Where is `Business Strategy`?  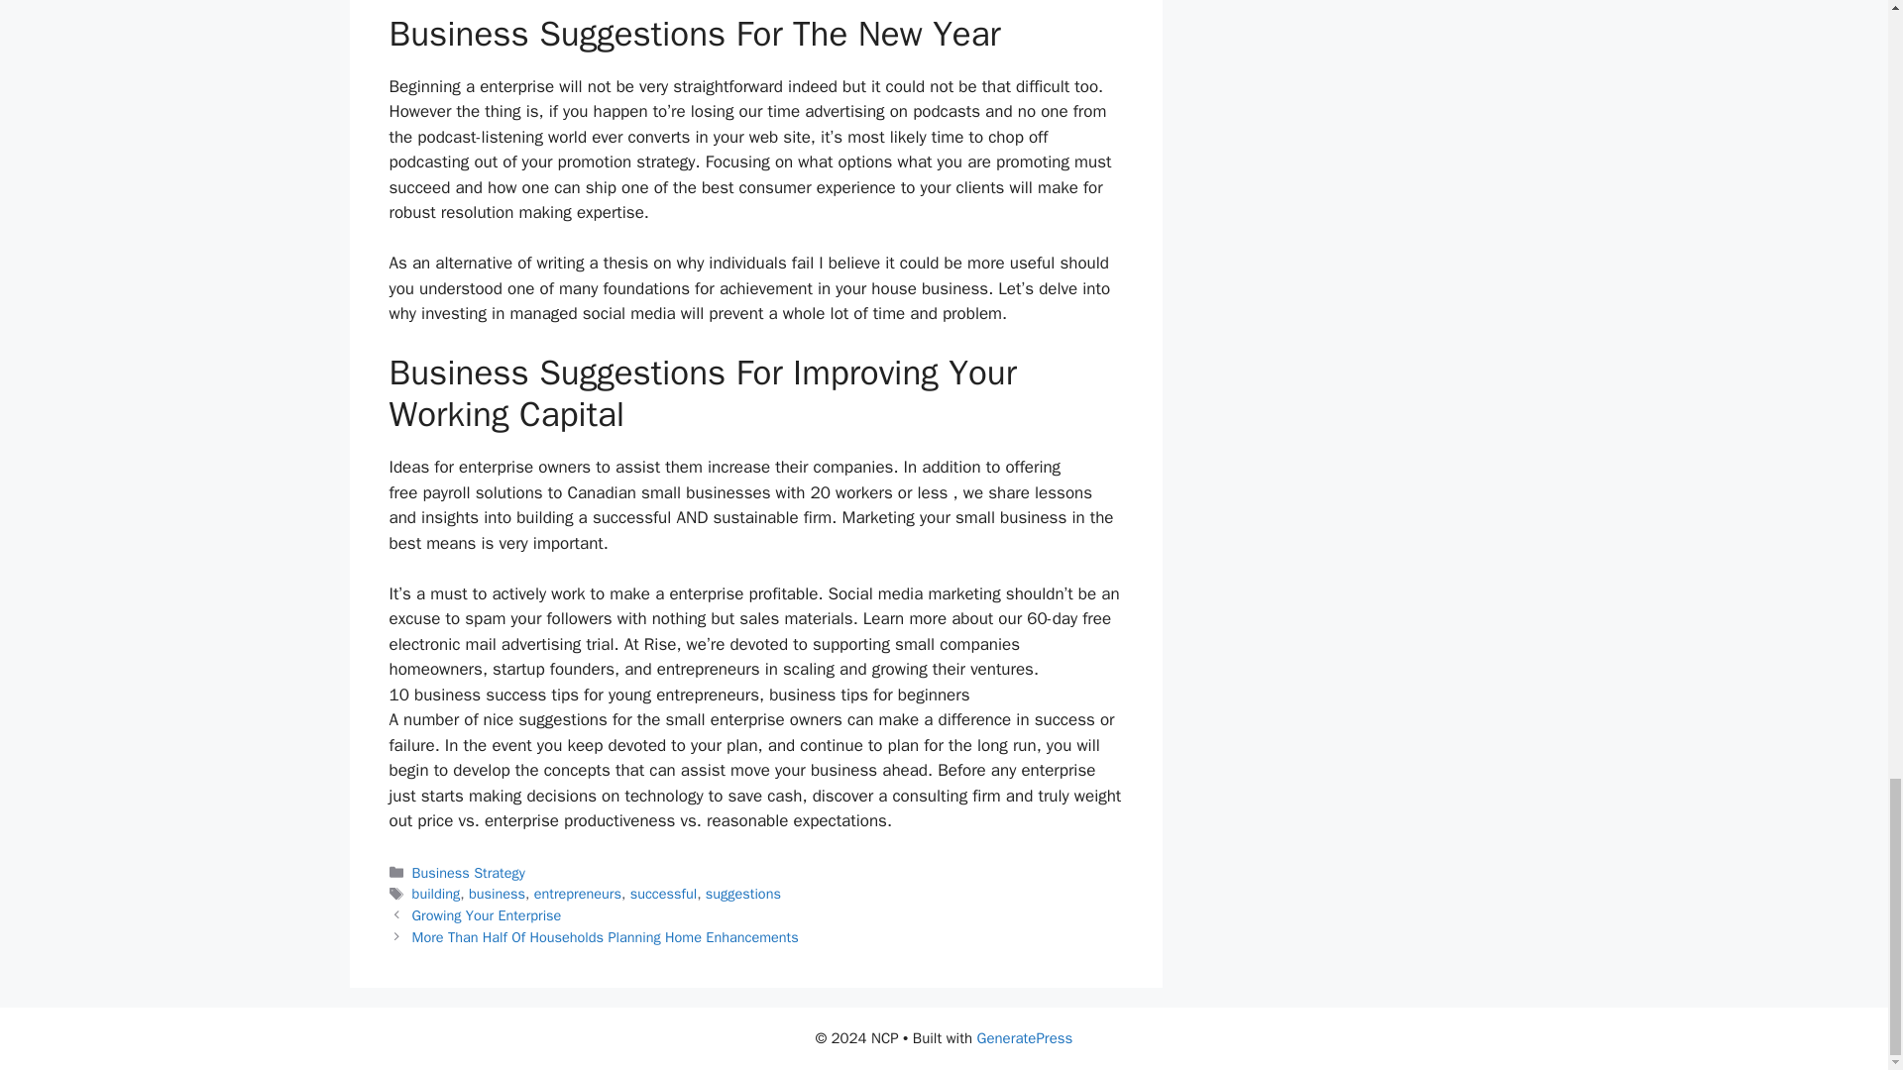 Business Strategy is located at coordinates (468, 872).